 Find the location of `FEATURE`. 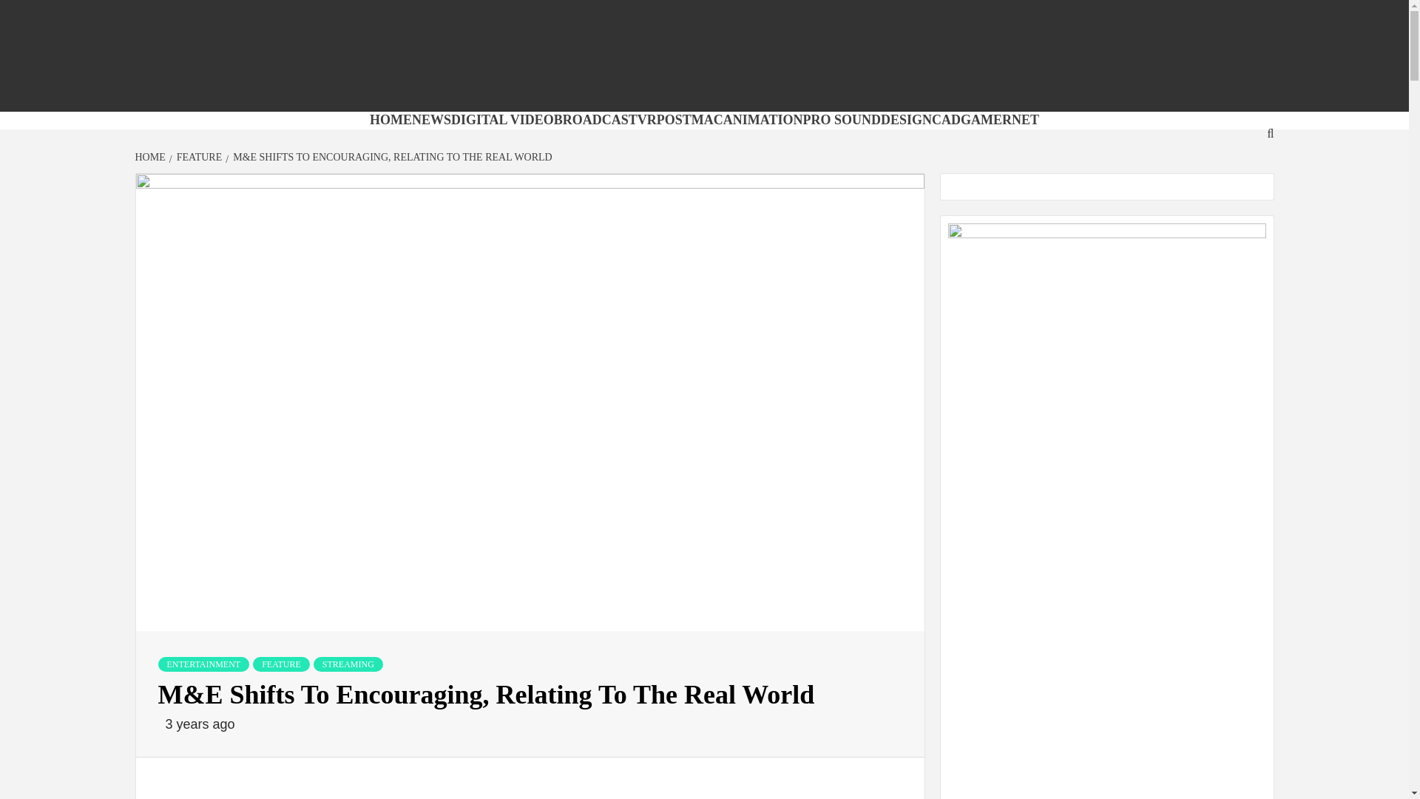

FEATURE is located at coordinates (197, 157).